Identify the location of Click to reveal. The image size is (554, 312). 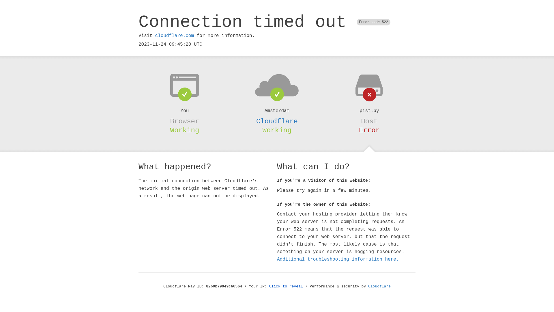
(286, 287).